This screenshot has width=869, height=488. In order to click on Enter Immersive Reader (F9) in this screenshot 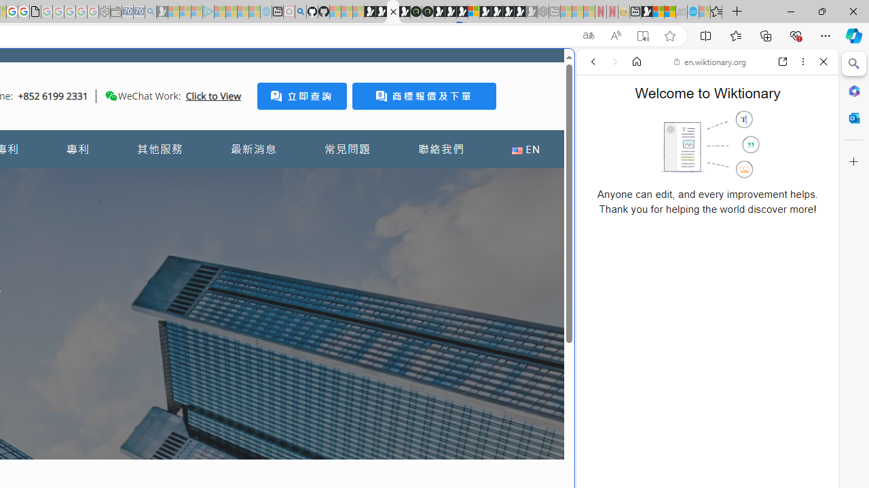, I will do `click(642, 36)`.